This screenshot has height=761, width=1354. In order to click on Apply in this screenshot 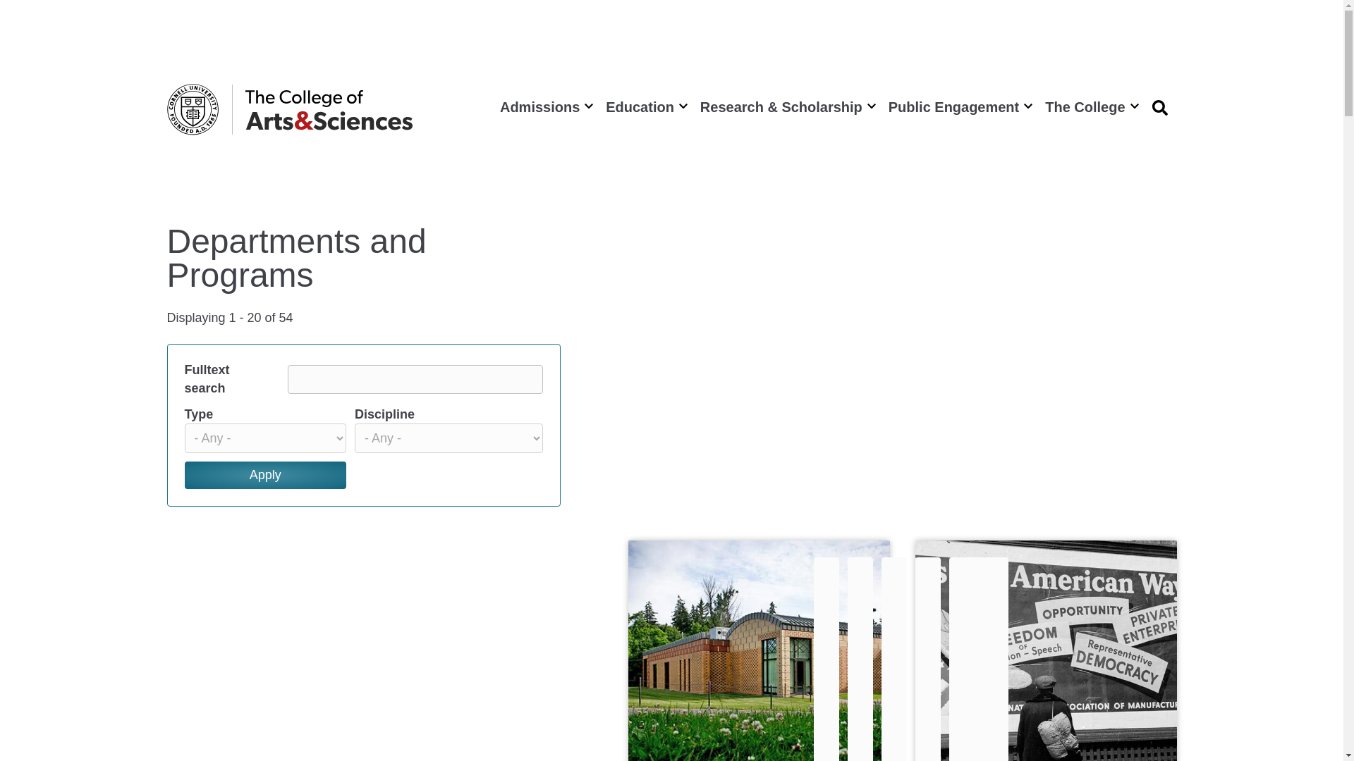, I will do `click(265, 475)`.